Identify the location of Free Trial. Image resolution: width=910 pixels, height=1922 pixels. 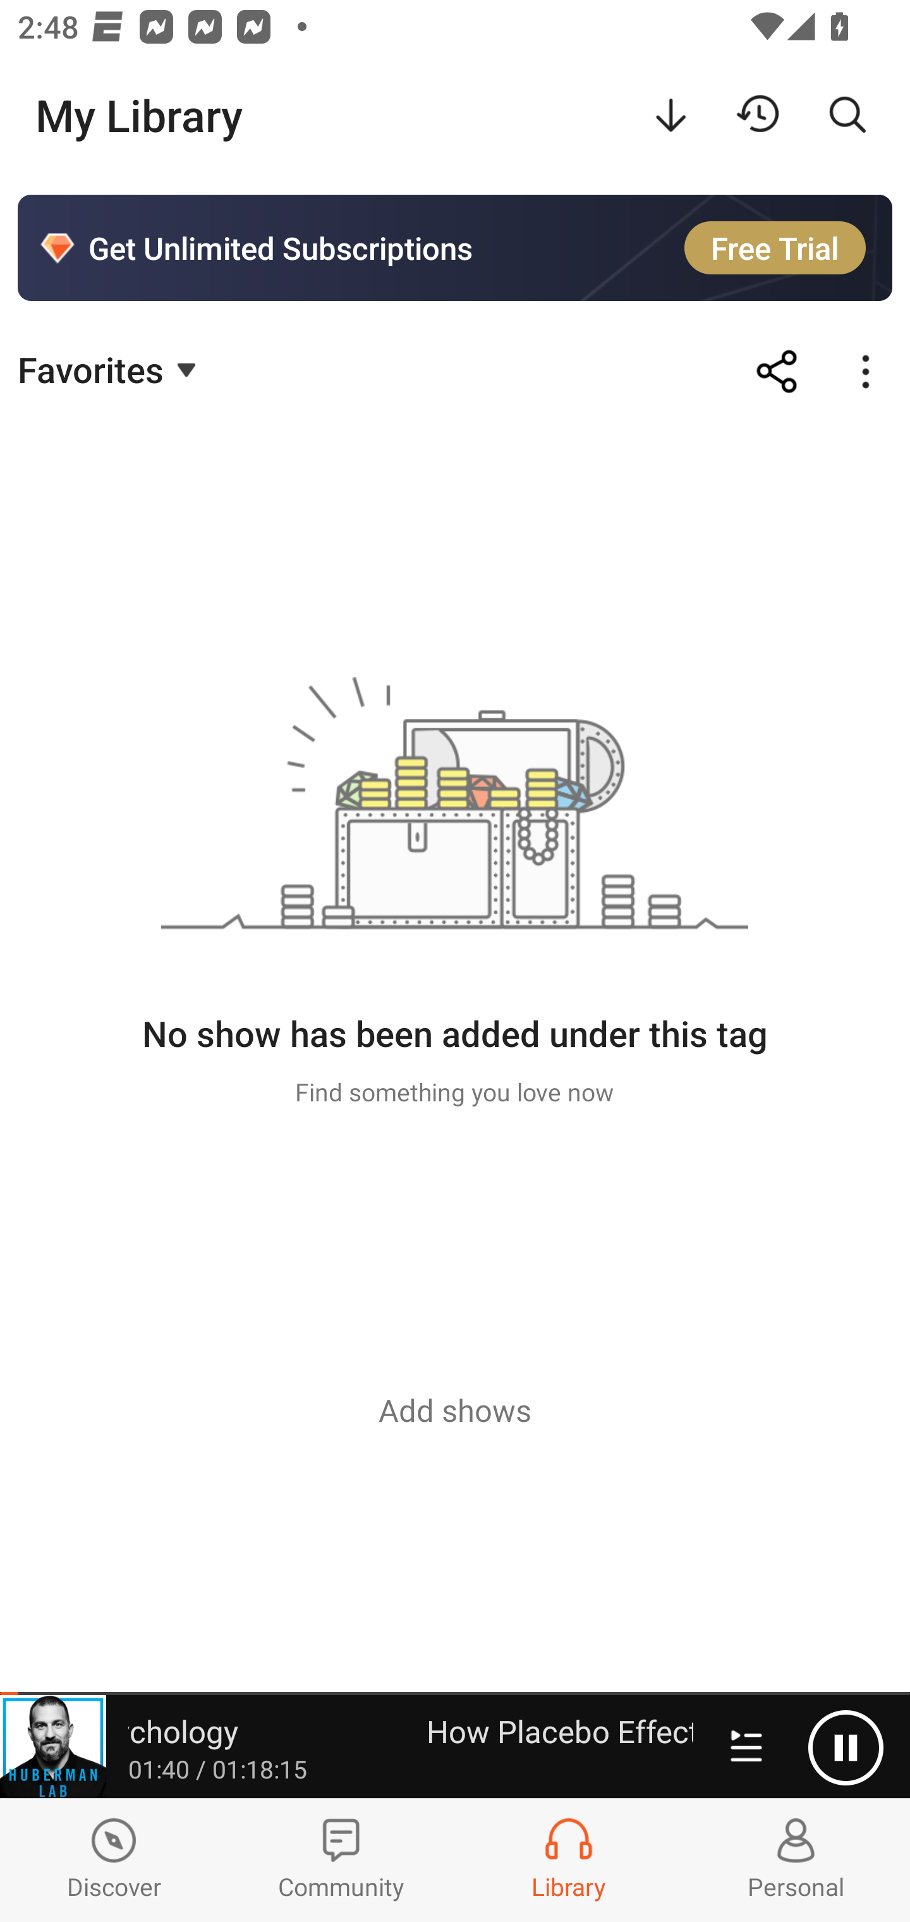
(775, 248).